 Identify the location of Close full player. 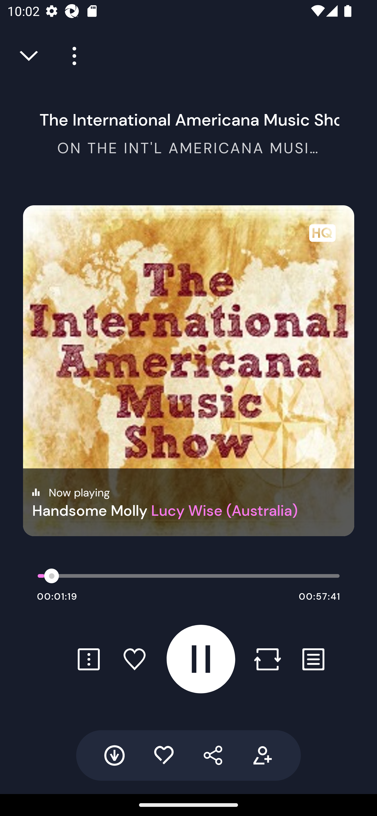
(30, 56).